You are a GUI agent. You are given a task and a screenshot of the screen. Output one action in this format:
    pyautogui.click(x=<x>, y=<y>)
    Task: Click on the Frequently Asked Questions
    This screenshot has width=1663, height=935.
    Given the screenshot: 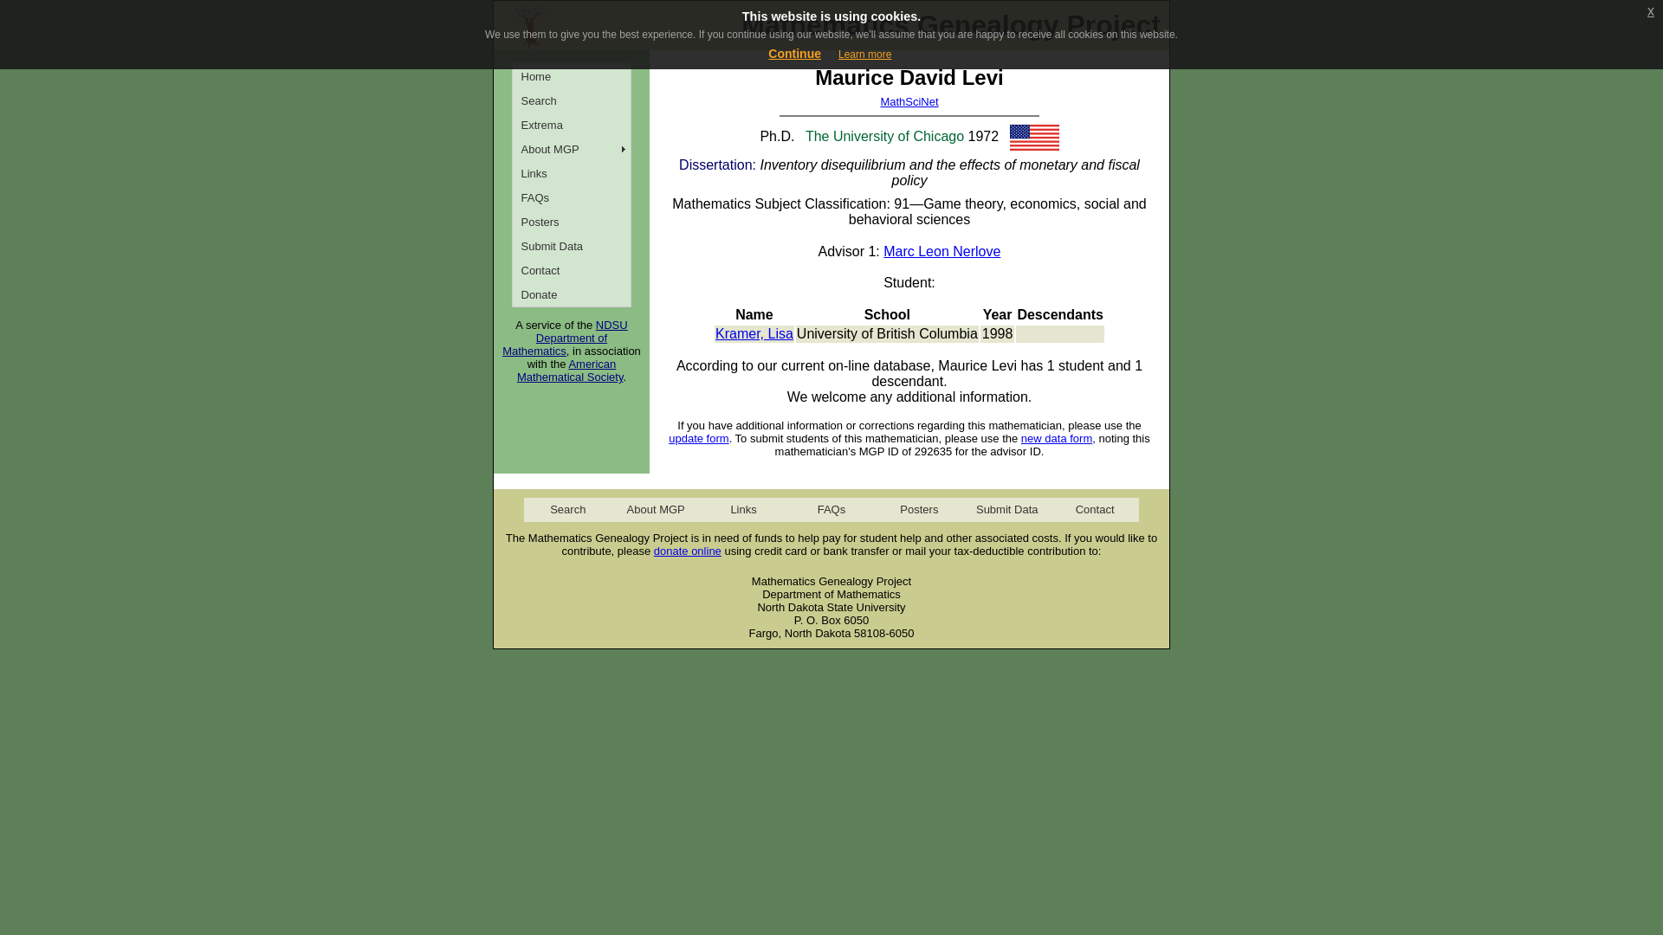 What is the action you would take?
    pyautogui.click(x=572, y=197)
    